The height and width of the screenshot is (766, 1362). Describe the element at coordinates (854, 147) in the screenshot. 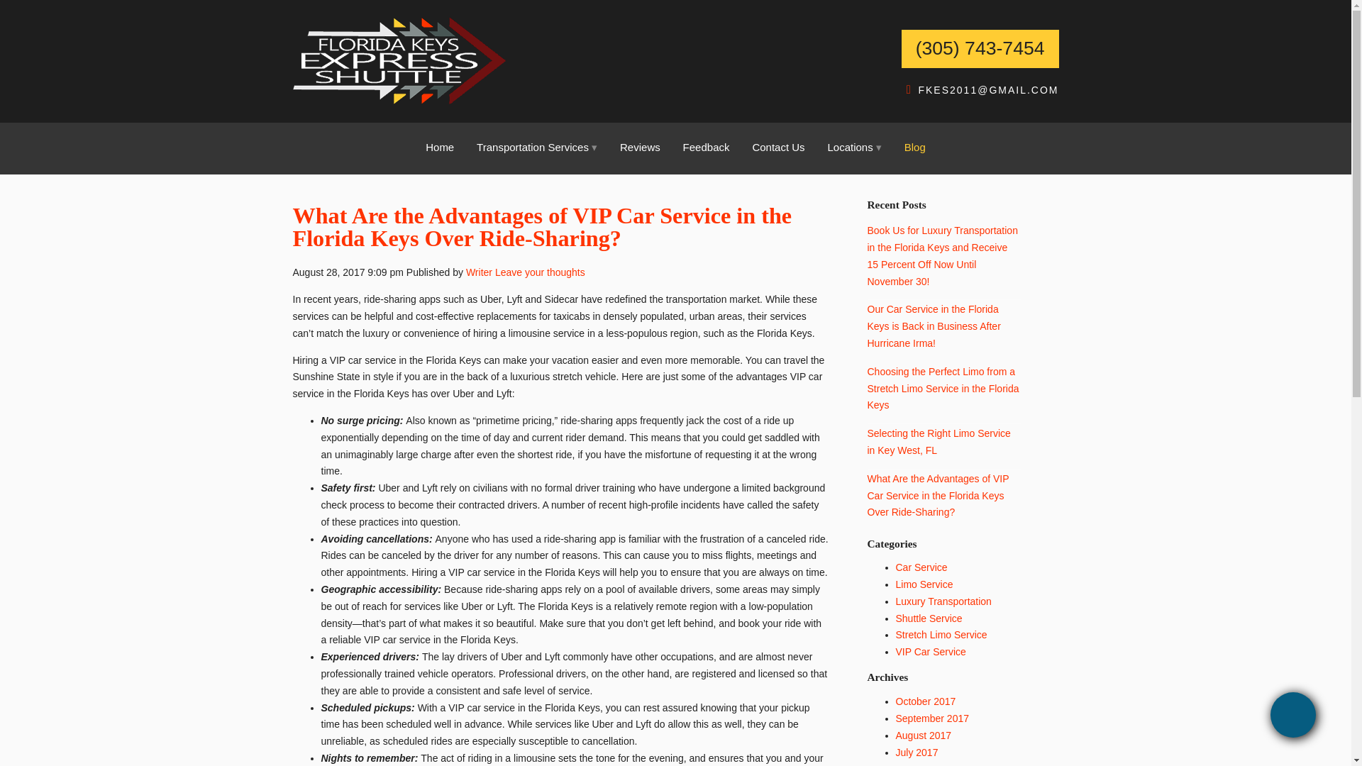

I see `Locations` at that location.